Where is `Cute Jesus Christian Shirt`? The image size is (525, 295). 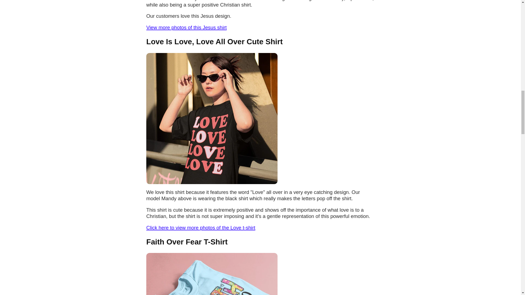 Cute Jesus Christian Shirt is located at coordinates (186, 27).